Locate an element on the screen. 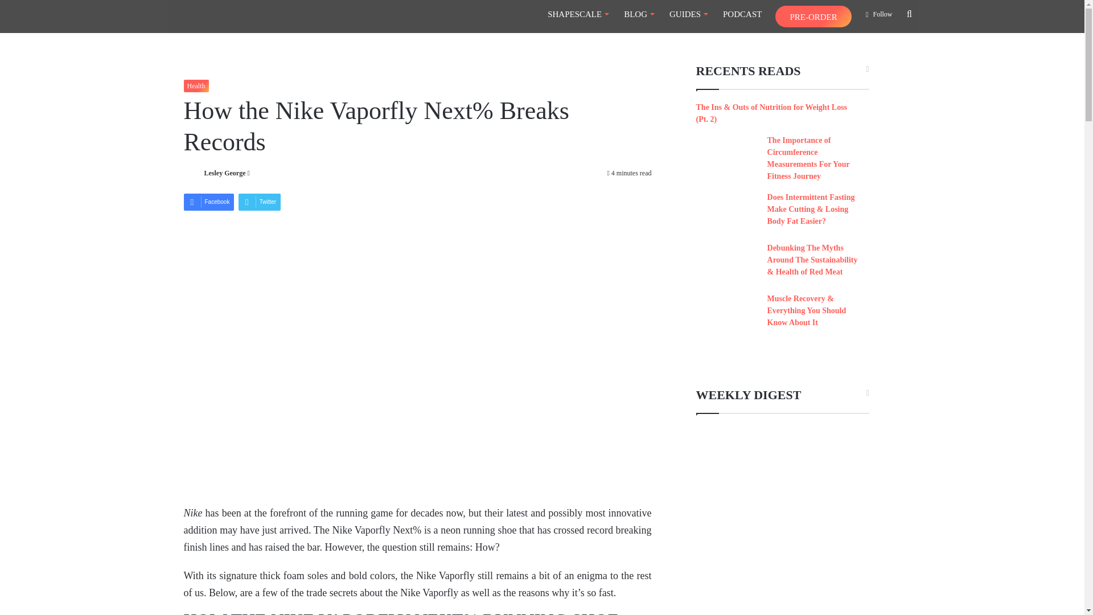 This screenshot has height=615, width=1093. PODCAST is located at coordinates (742, 14).